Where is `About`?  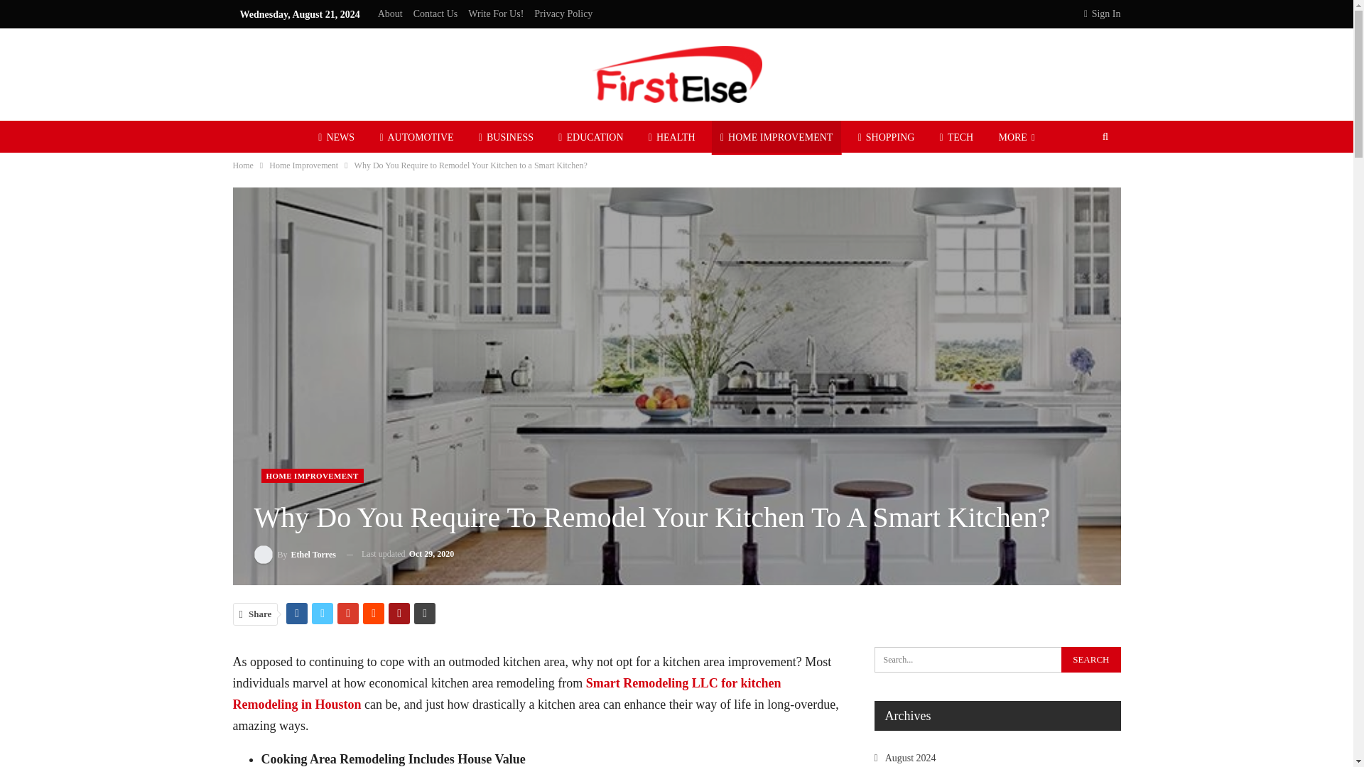 About is located at coordinates (389, 13).